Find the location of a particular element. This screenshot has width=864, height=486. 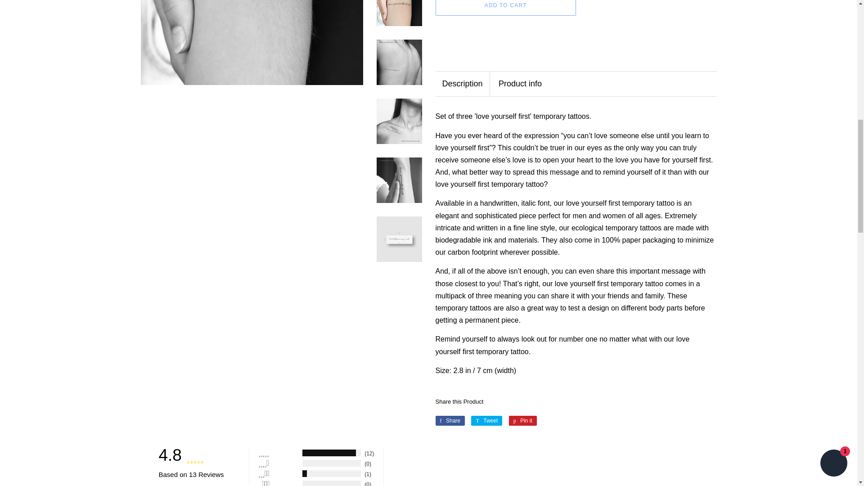

Share on Facebook is located at coordinates (450, 421).